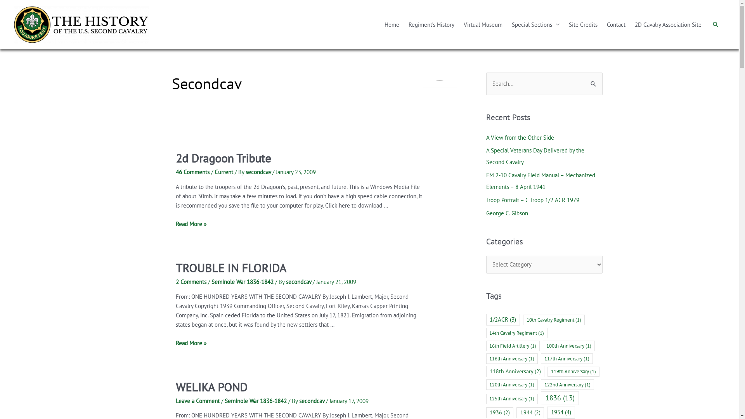 The height and width of the screenshot is (419, 745). What do you see at coordinates (520, 137) in the screenshot?
I see `A View from the Other Side` at bounding box center [520, 137].